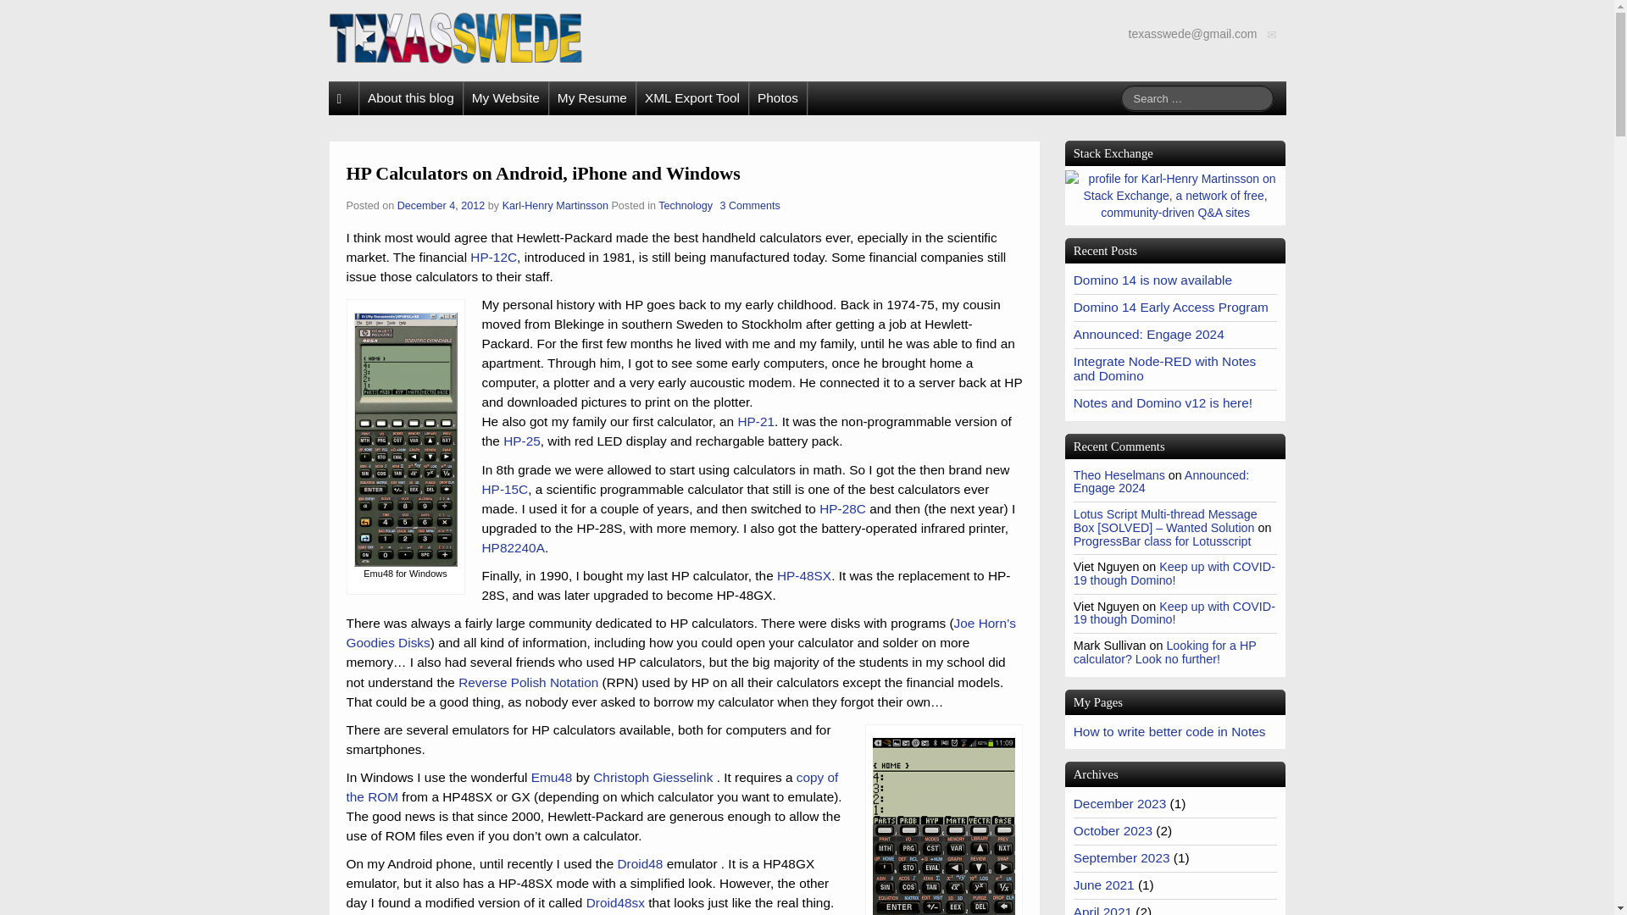  I want to click on HP-21, so click(755, 422).